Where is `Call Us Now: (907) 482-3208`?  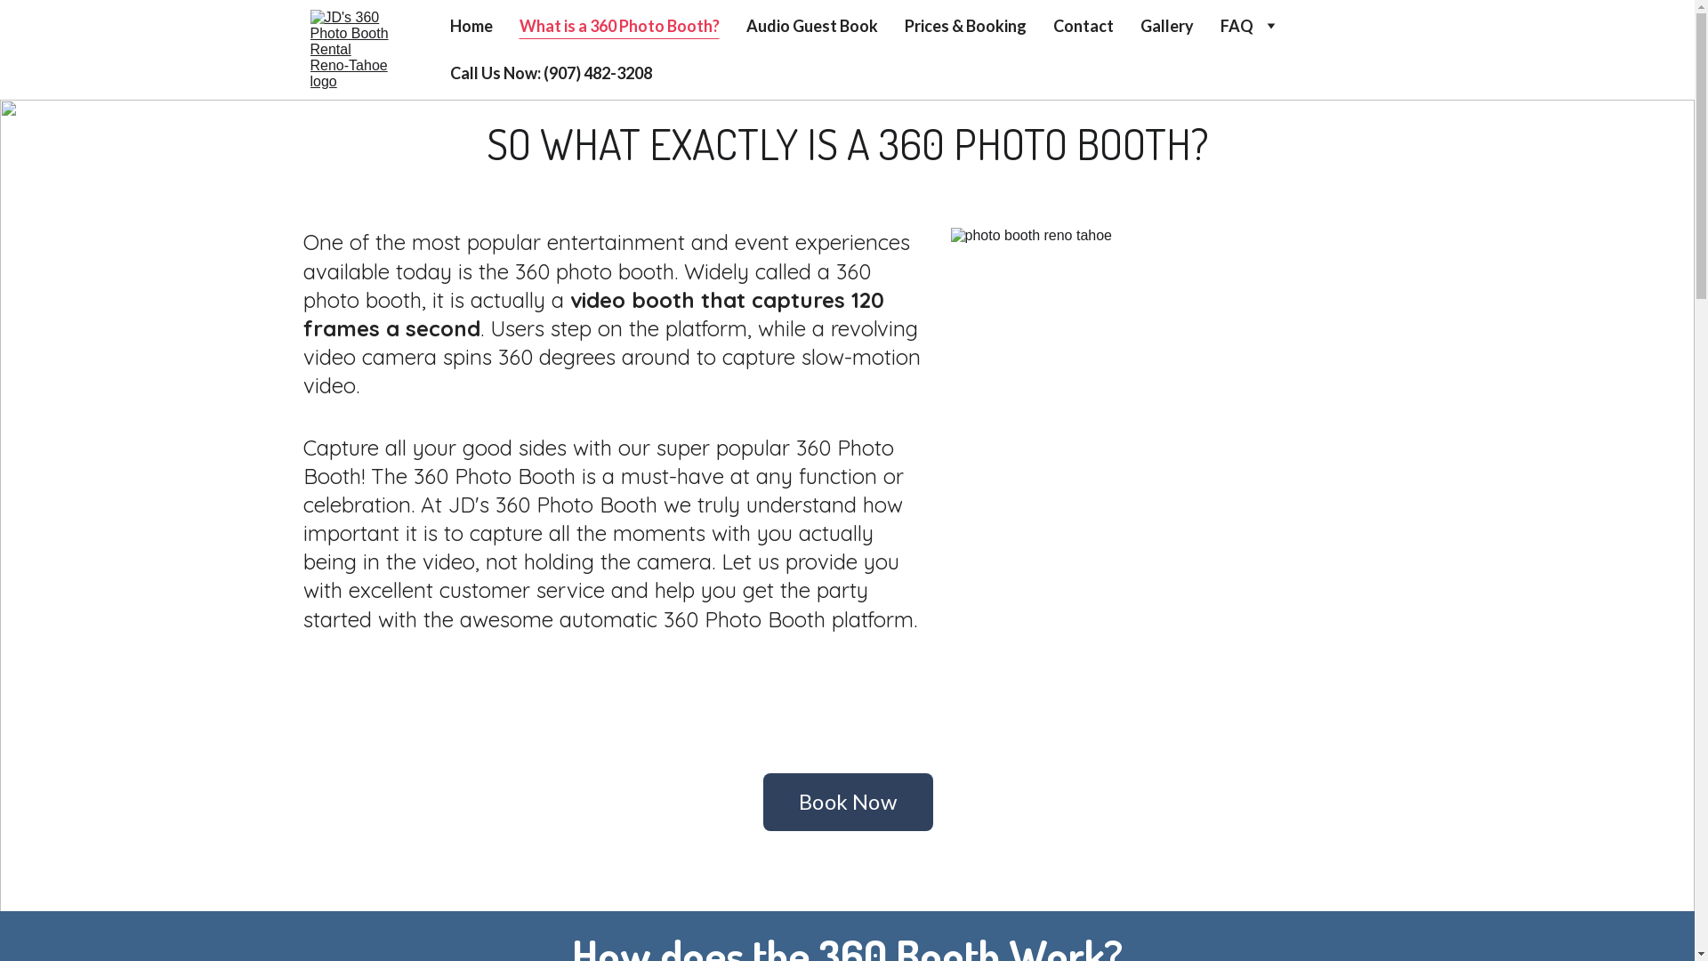 Call Us Now: (907) 482-3208 is located at coordinates (552, 73).